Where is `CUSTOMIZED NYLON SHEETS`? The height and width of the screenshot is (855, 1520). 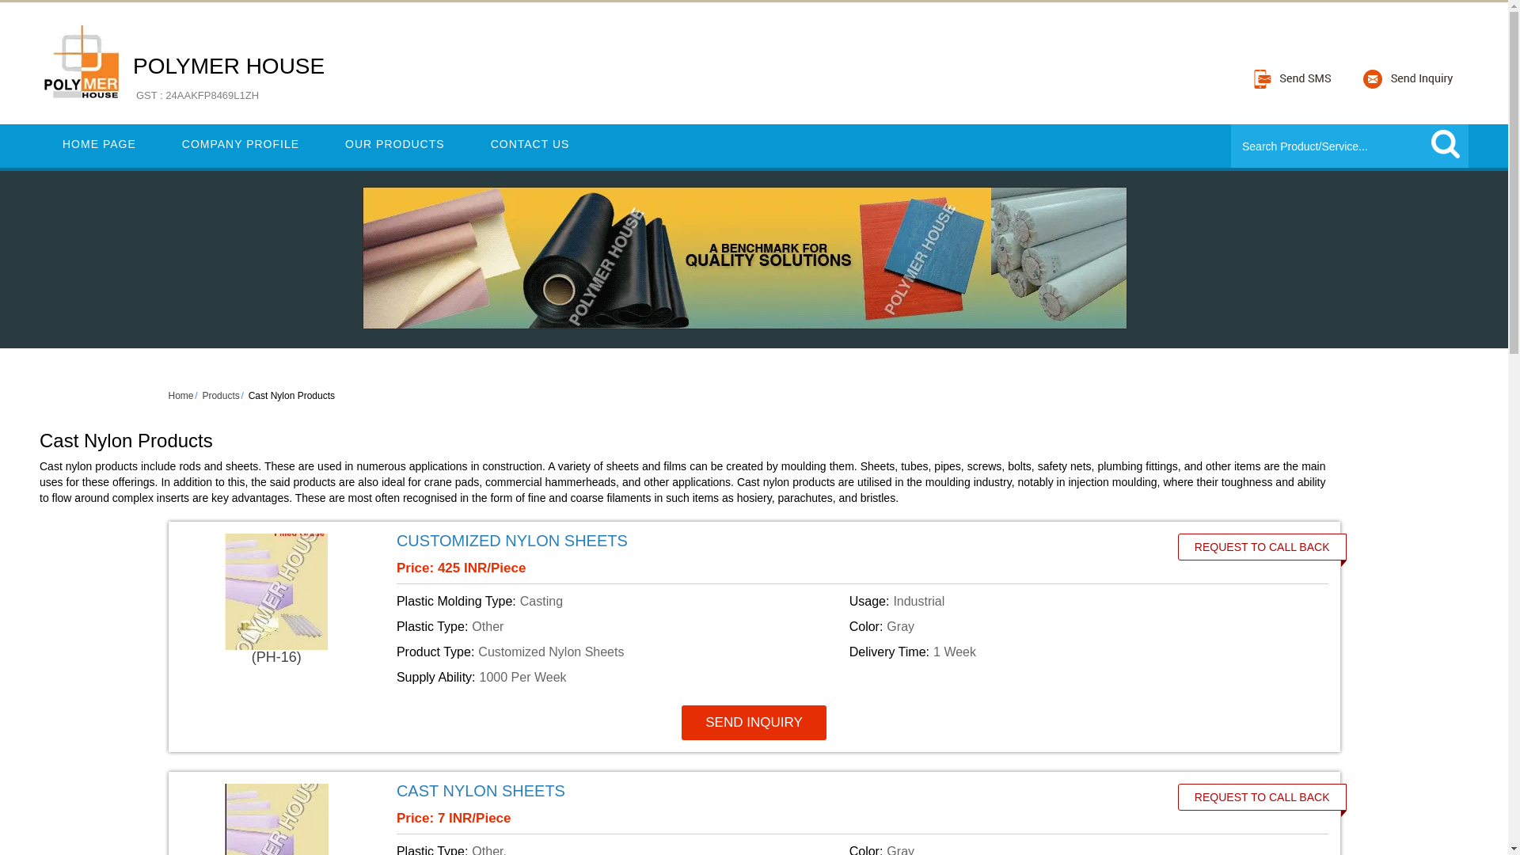 CUSTOMIZED NYLON SHEETS is located at coordinates (511, 540).